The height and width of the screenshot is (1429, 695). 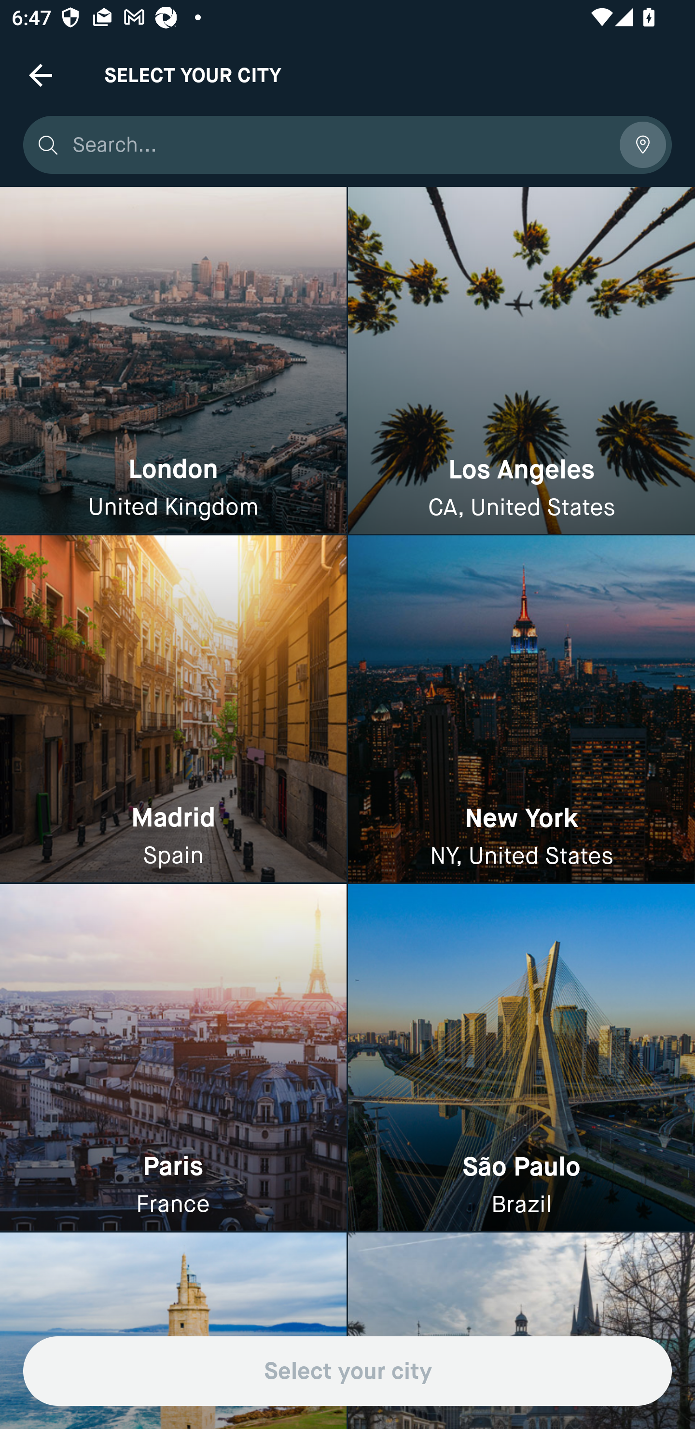 What do you see at coordinates (347, 1371) in the screenshot?
I see `Select your city` at bounding box center [347, 1371].